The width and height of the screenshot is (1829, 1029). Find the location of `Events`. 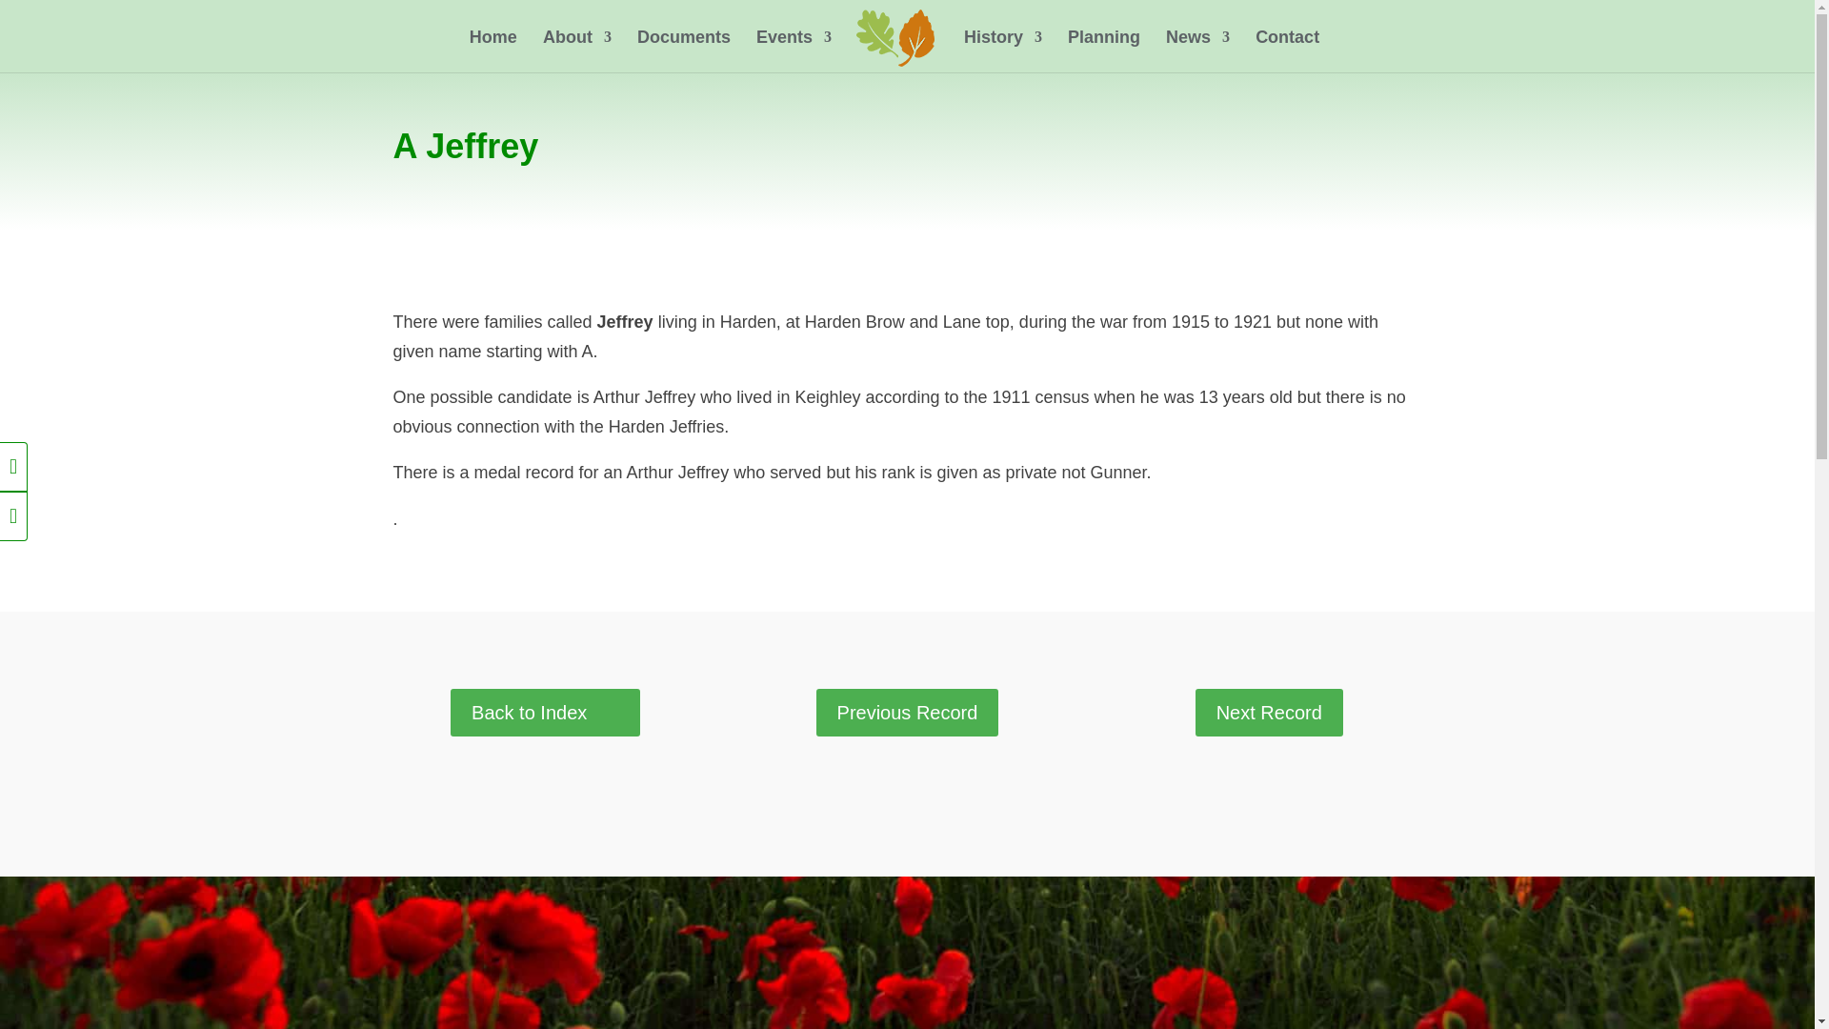

Events is located at coordinates (794, 51).